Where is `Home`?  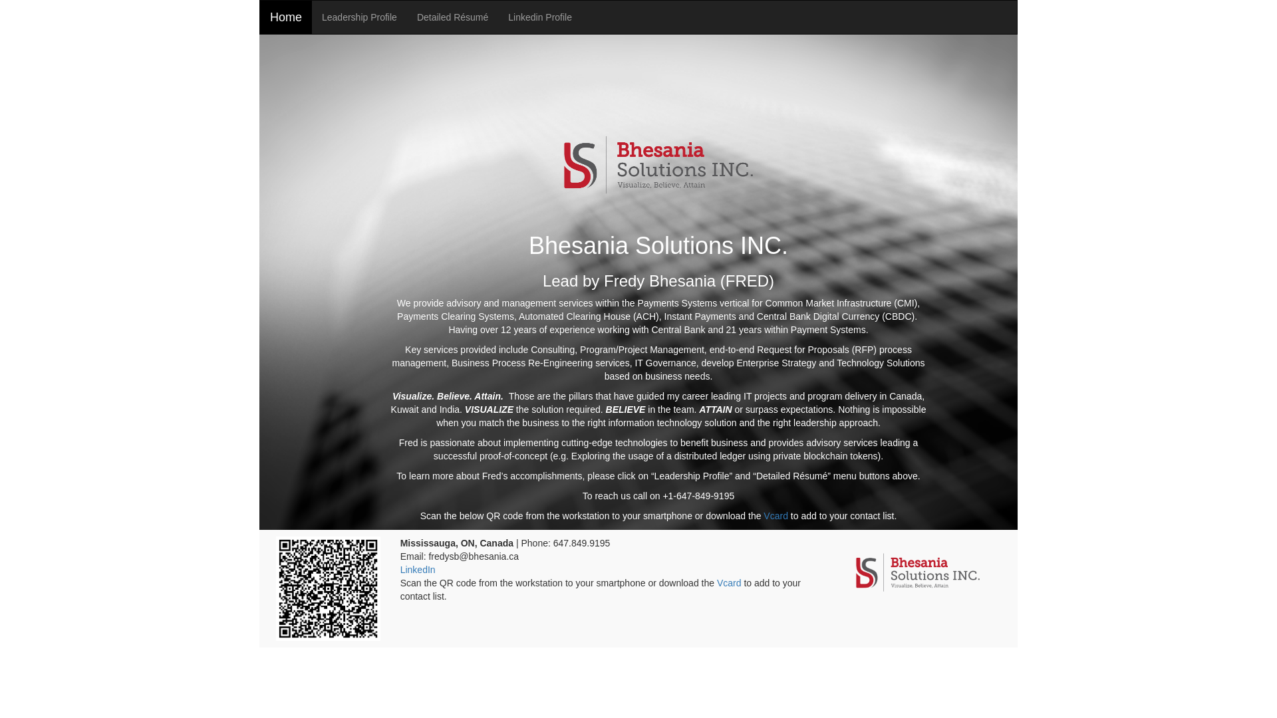
Home is located at coordinates (286, 17).